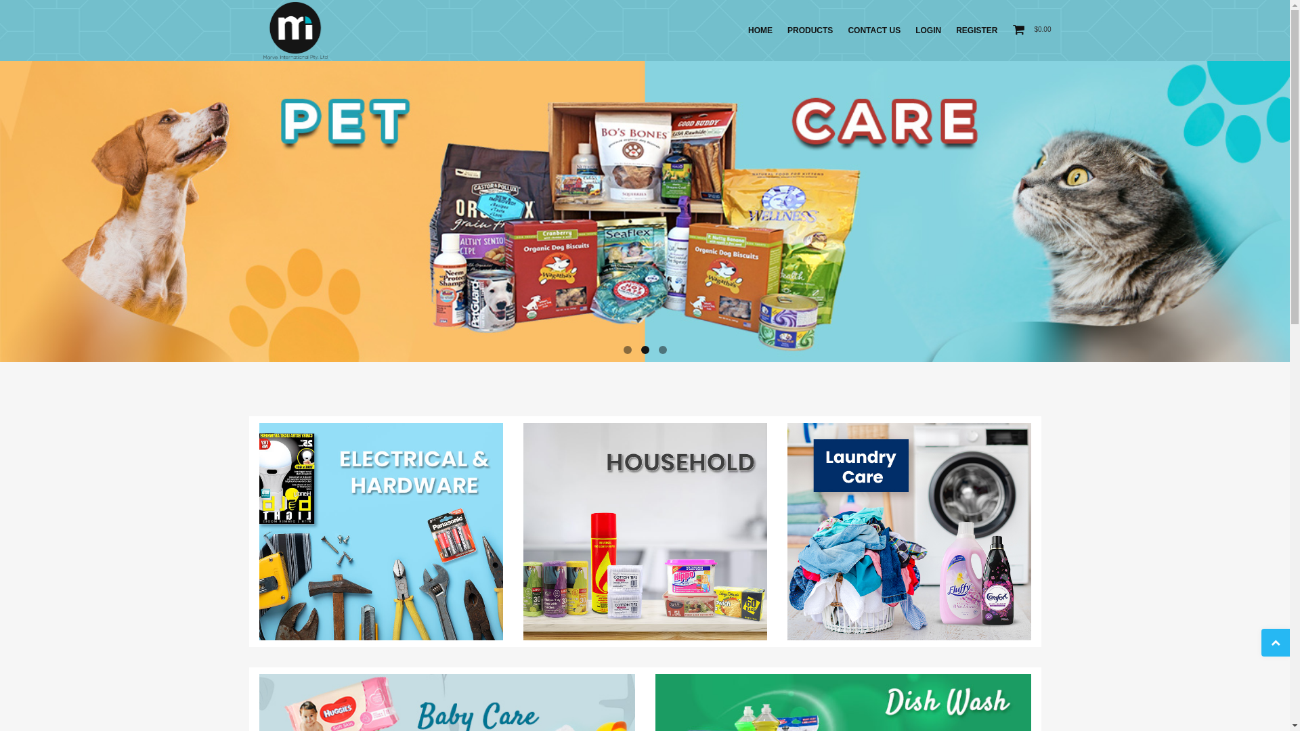  Describe the element at coordinates (760, 30) in the screenshot. I see `HOME` at that location.